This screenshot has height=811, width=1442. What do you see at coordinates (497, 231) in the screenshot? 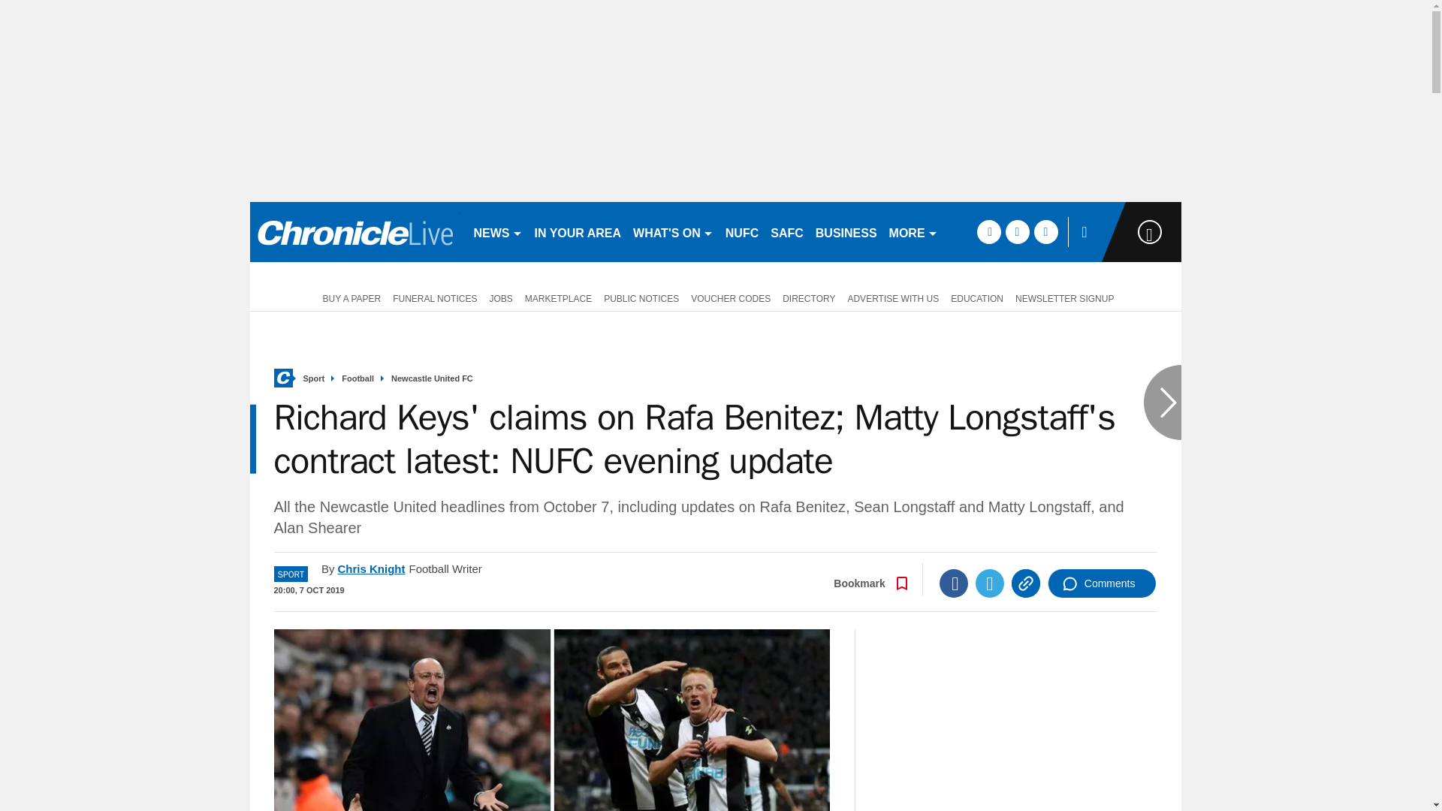
I see `NEWS` at bounding box center [497, 231].